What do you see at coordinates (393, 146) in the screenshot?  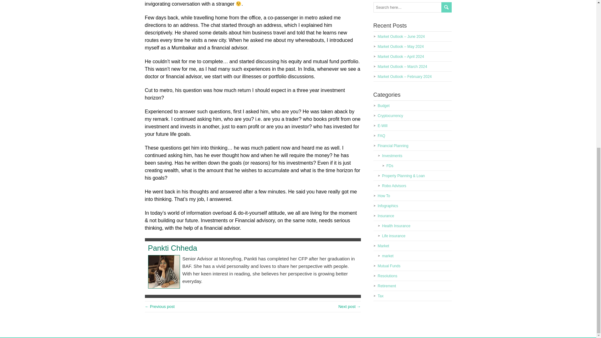 I see `Financial Planning` at bounding box center [393, 146].